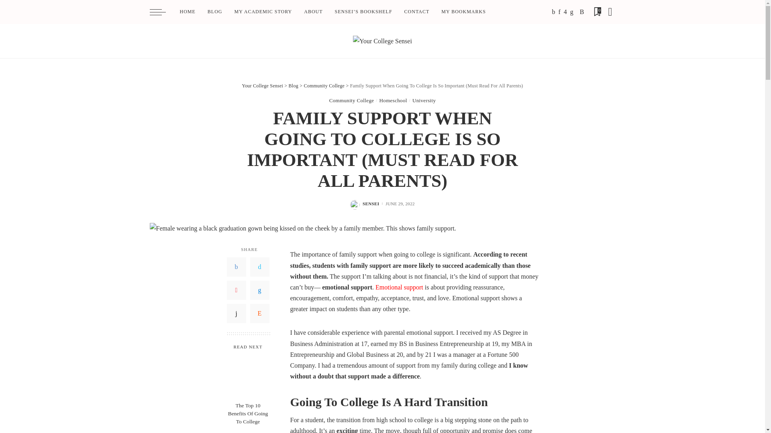 The width and height of the screenshot is (771, 433). What do you see at coordinates (313, 12) in the screenshot?
I see `ABOUT` at bounding box center [313, 12].